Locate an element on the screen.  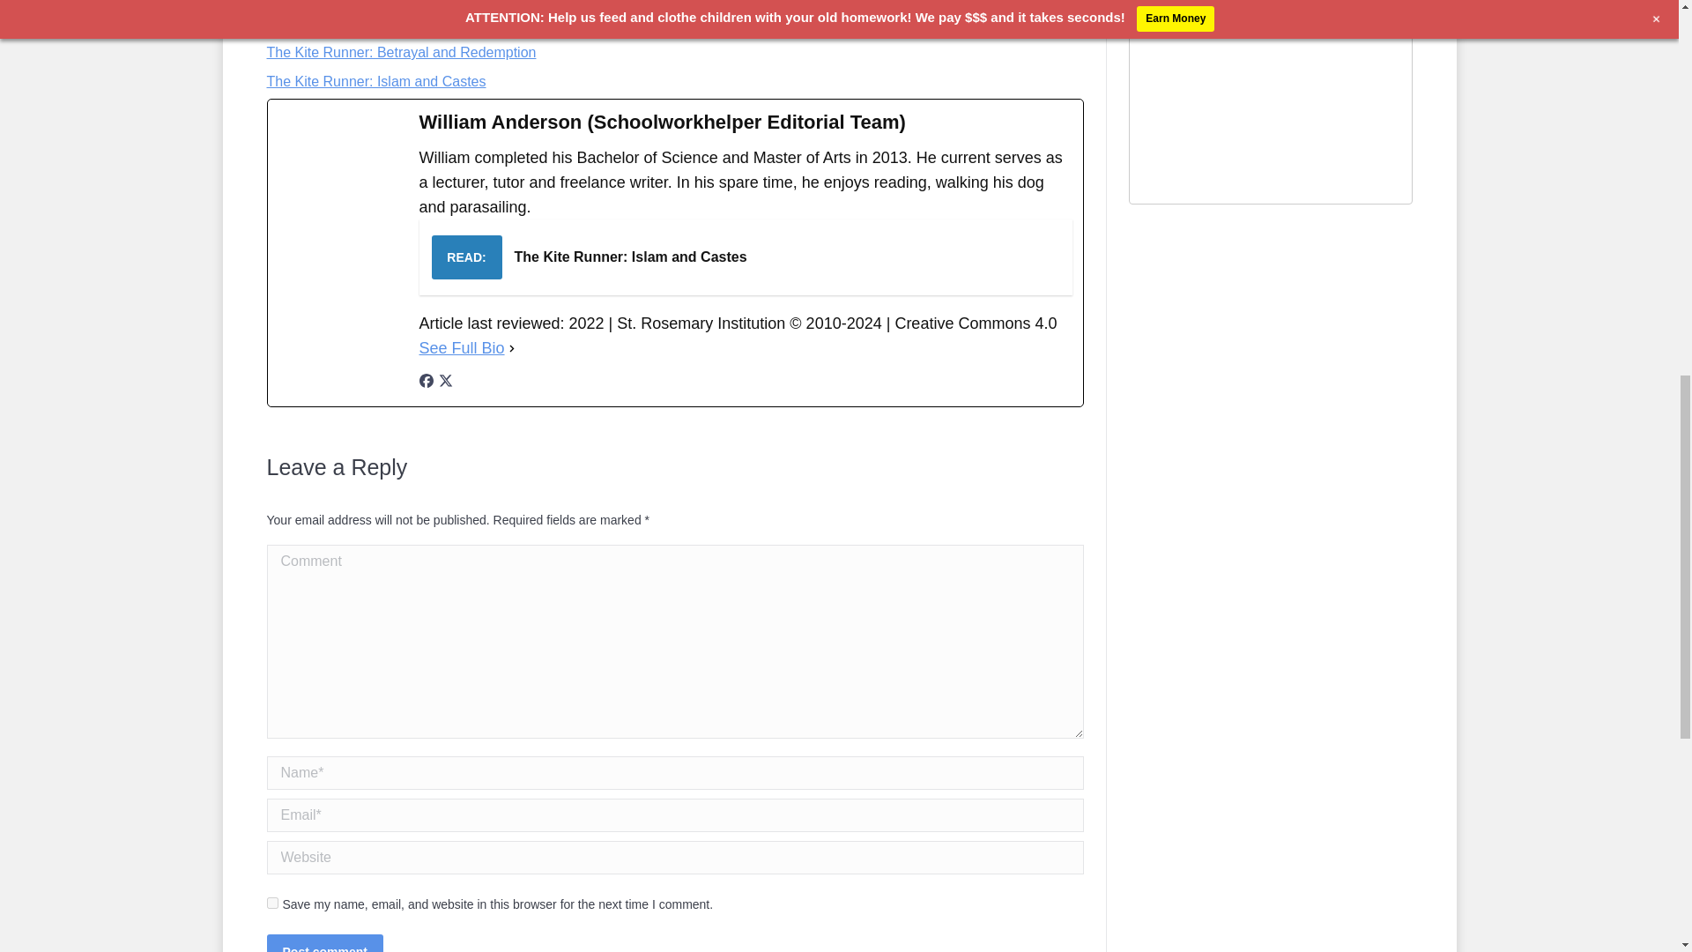
The Kite Runner: Betrayal and Redemption is located at coordinates (400, 52).